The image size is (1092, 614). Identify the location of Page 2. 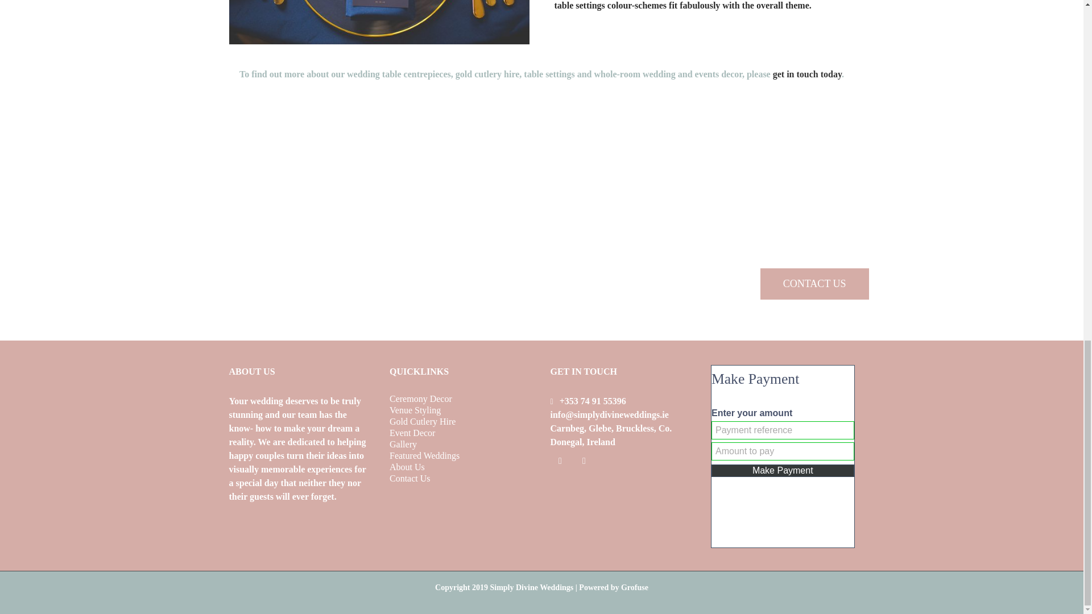
(300, 449).